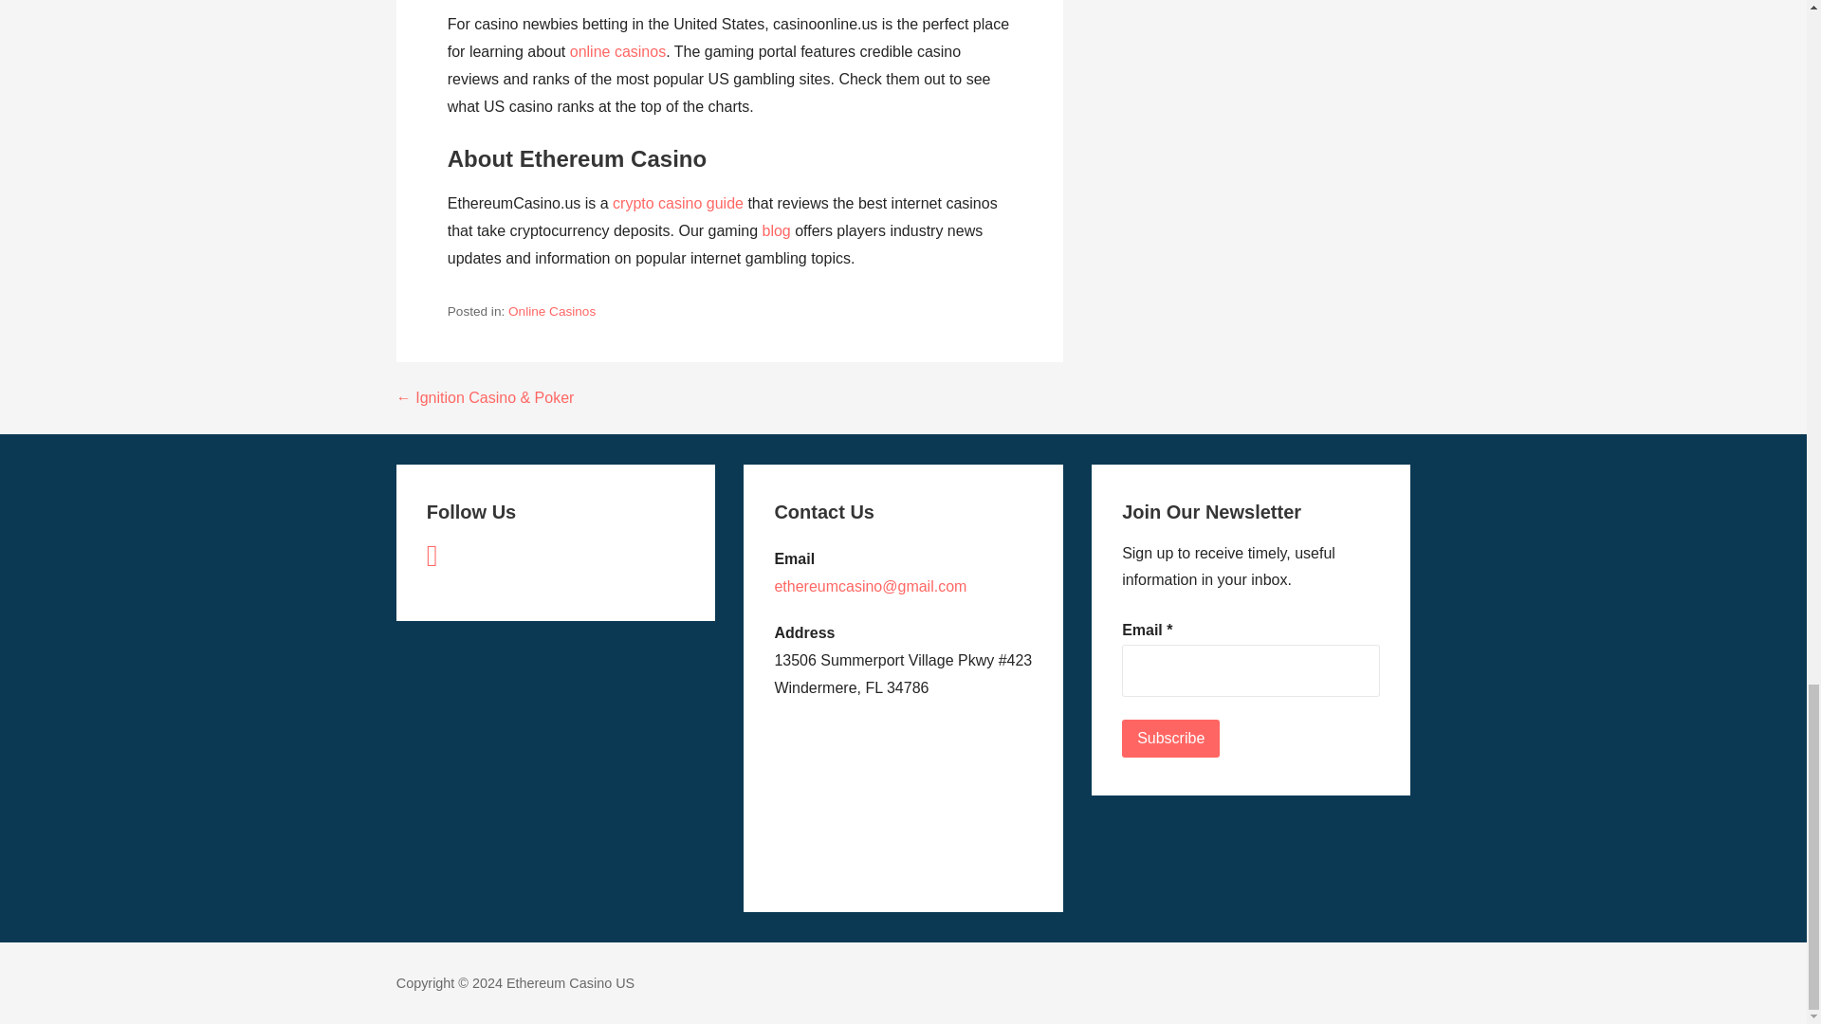 This screenshot has height=1024, width=1821. Describe the element at coordinates (776, 230) in the screenshot. I see `blog` at that location.